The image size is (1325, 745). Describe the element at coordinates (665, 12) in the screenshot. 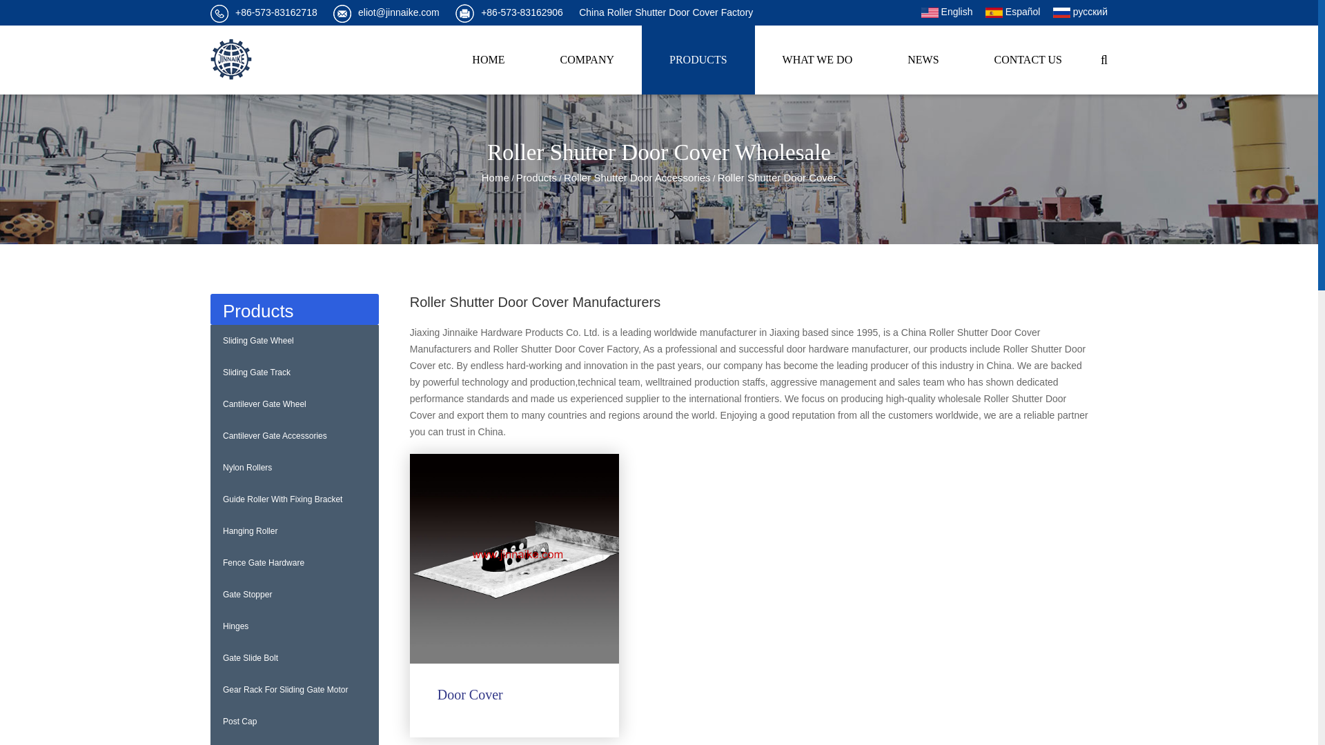

I see `China Roller Shutter Door Cover Factory` at that location.